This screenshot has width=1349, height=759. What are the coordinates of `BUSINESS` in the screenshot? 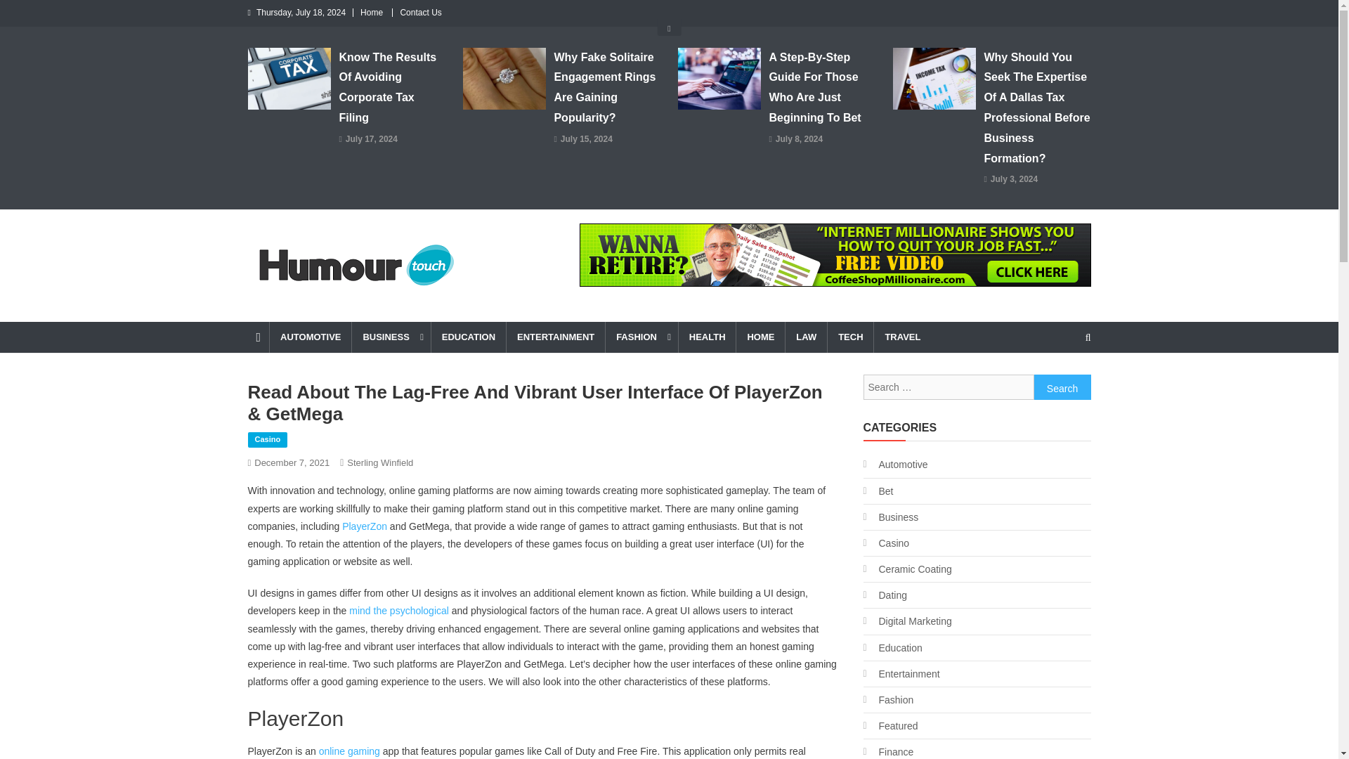 It's located at (391, 337).